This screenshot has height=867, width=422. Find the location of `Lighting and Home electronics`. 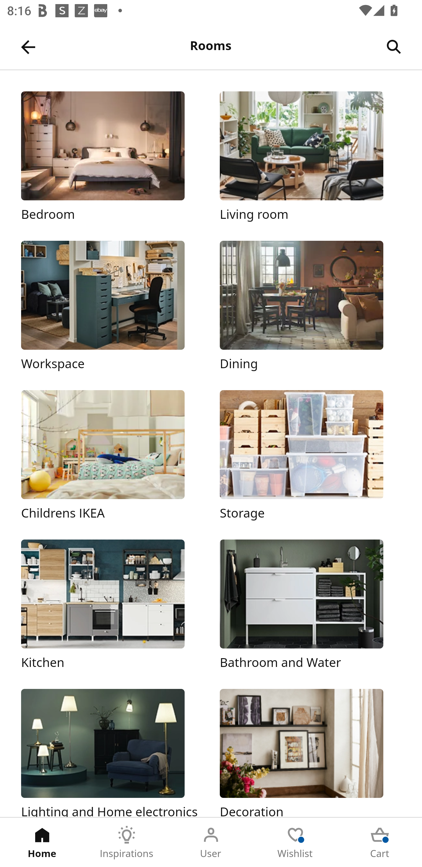

Lighting and Home electronics is located at coordinates (111, 753).